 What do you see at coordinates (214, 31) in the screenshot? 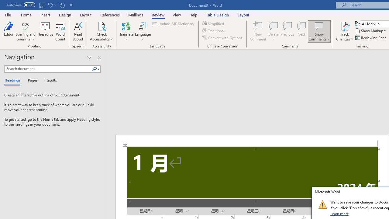
I see `Traditional` at bounding box center [214, 31].